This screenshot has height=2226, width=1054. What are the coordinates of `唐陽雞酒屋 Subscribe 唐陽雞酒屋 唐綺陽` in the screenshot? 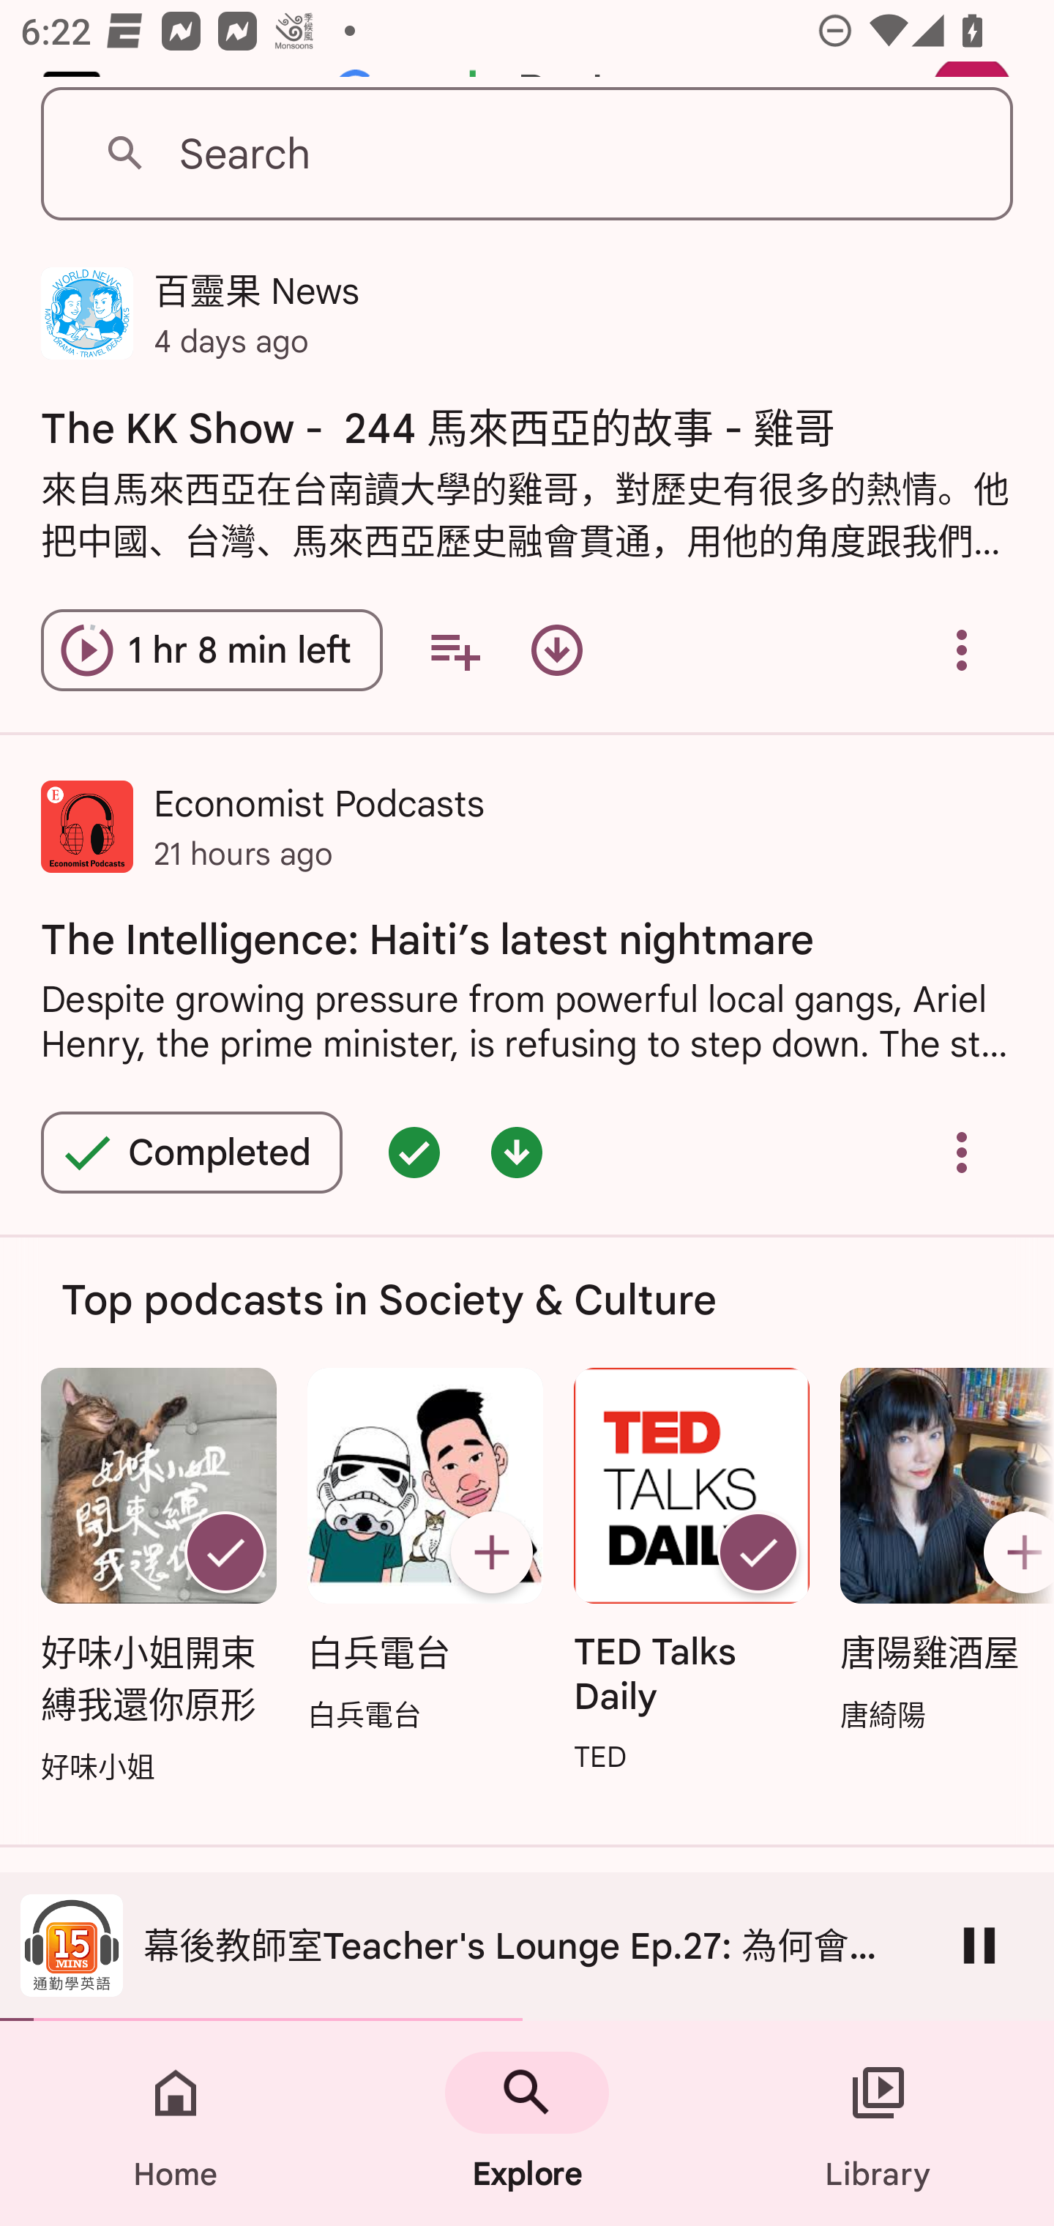 It's located at (940, 1552).